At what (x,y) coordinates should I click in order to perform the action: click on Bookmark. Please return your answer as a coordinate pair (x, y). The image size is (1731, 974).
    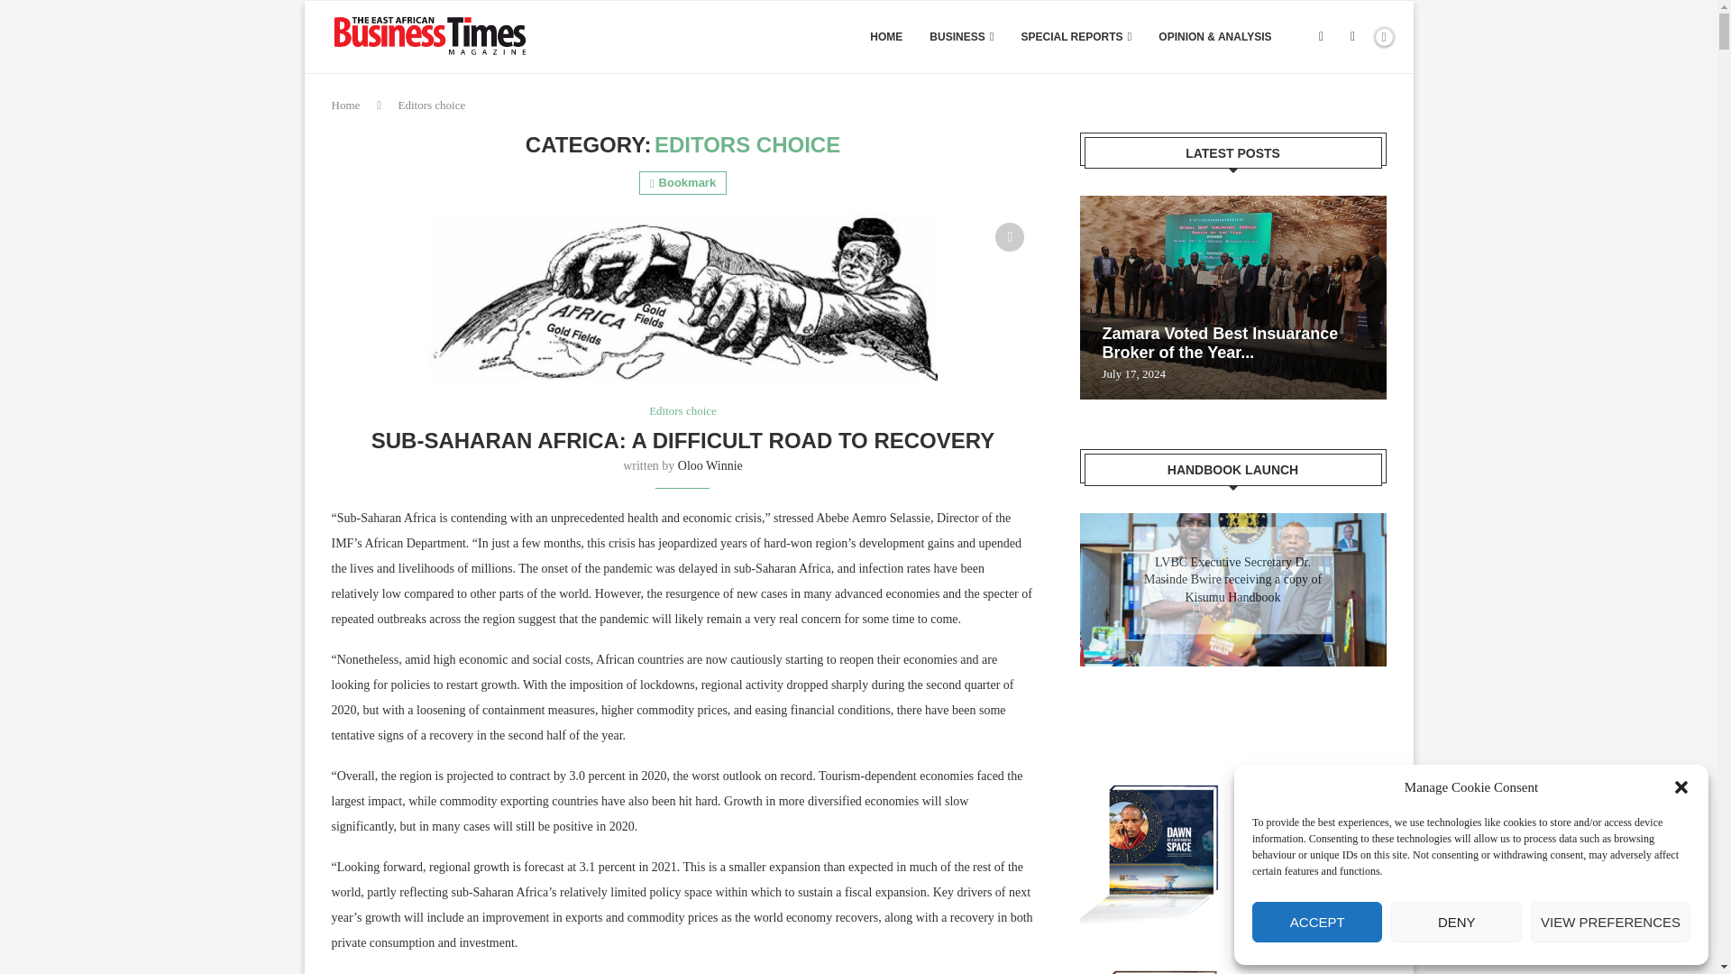
    Looking at the image, I should click on (682, 183).